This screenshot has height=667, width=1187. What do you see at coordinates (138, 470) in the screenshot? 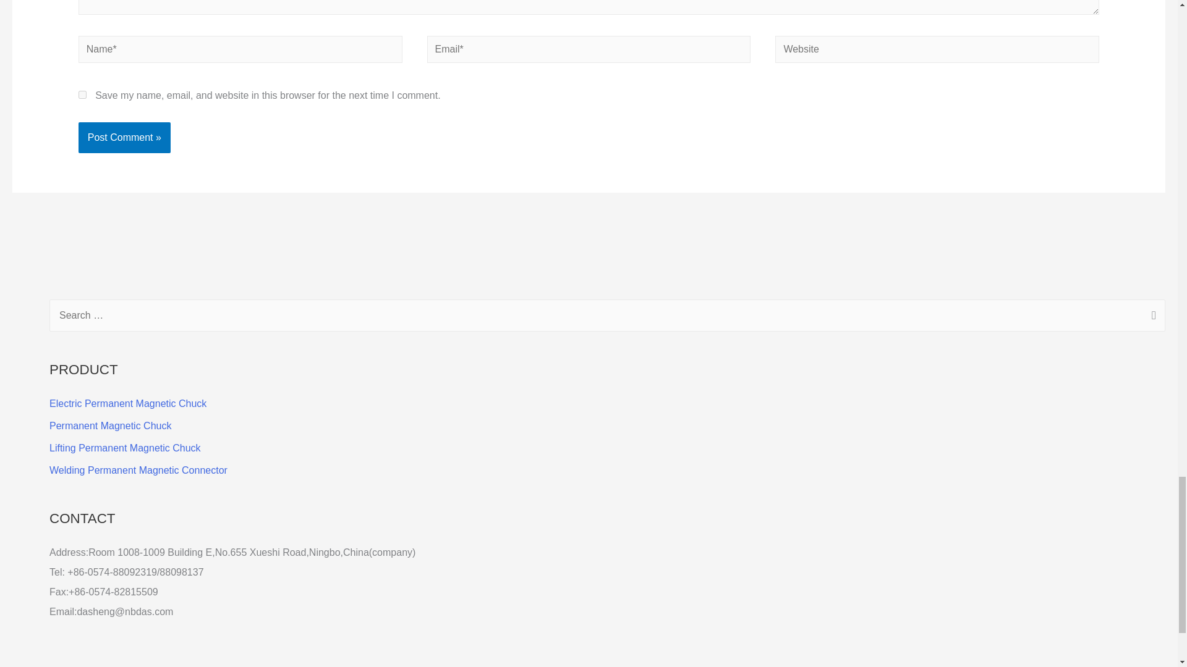
I see `Welding Permanent Magnetic Connector` at bounding box center [138, 470].